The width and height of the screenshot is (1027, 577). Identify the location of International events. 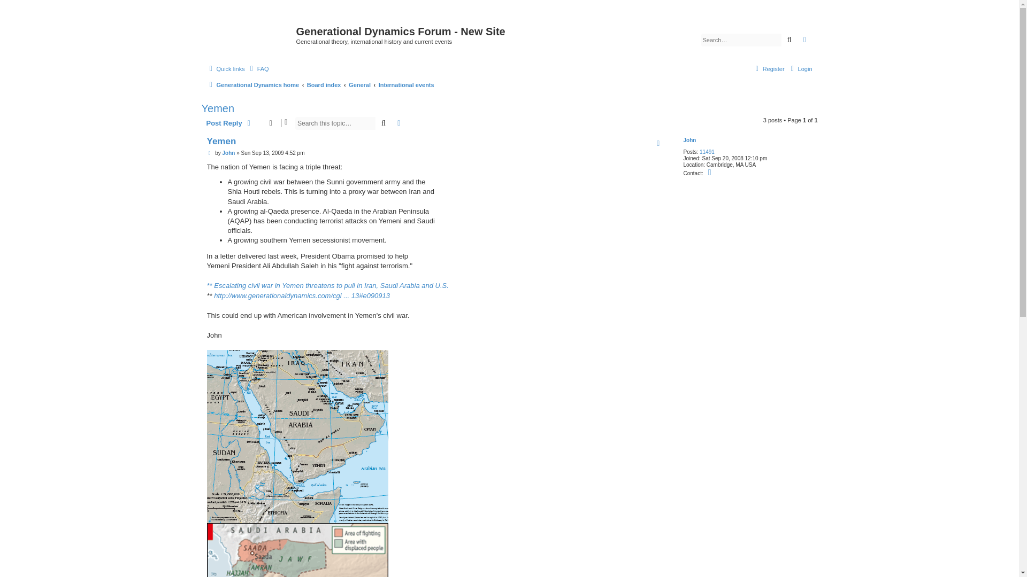
(407, 84).